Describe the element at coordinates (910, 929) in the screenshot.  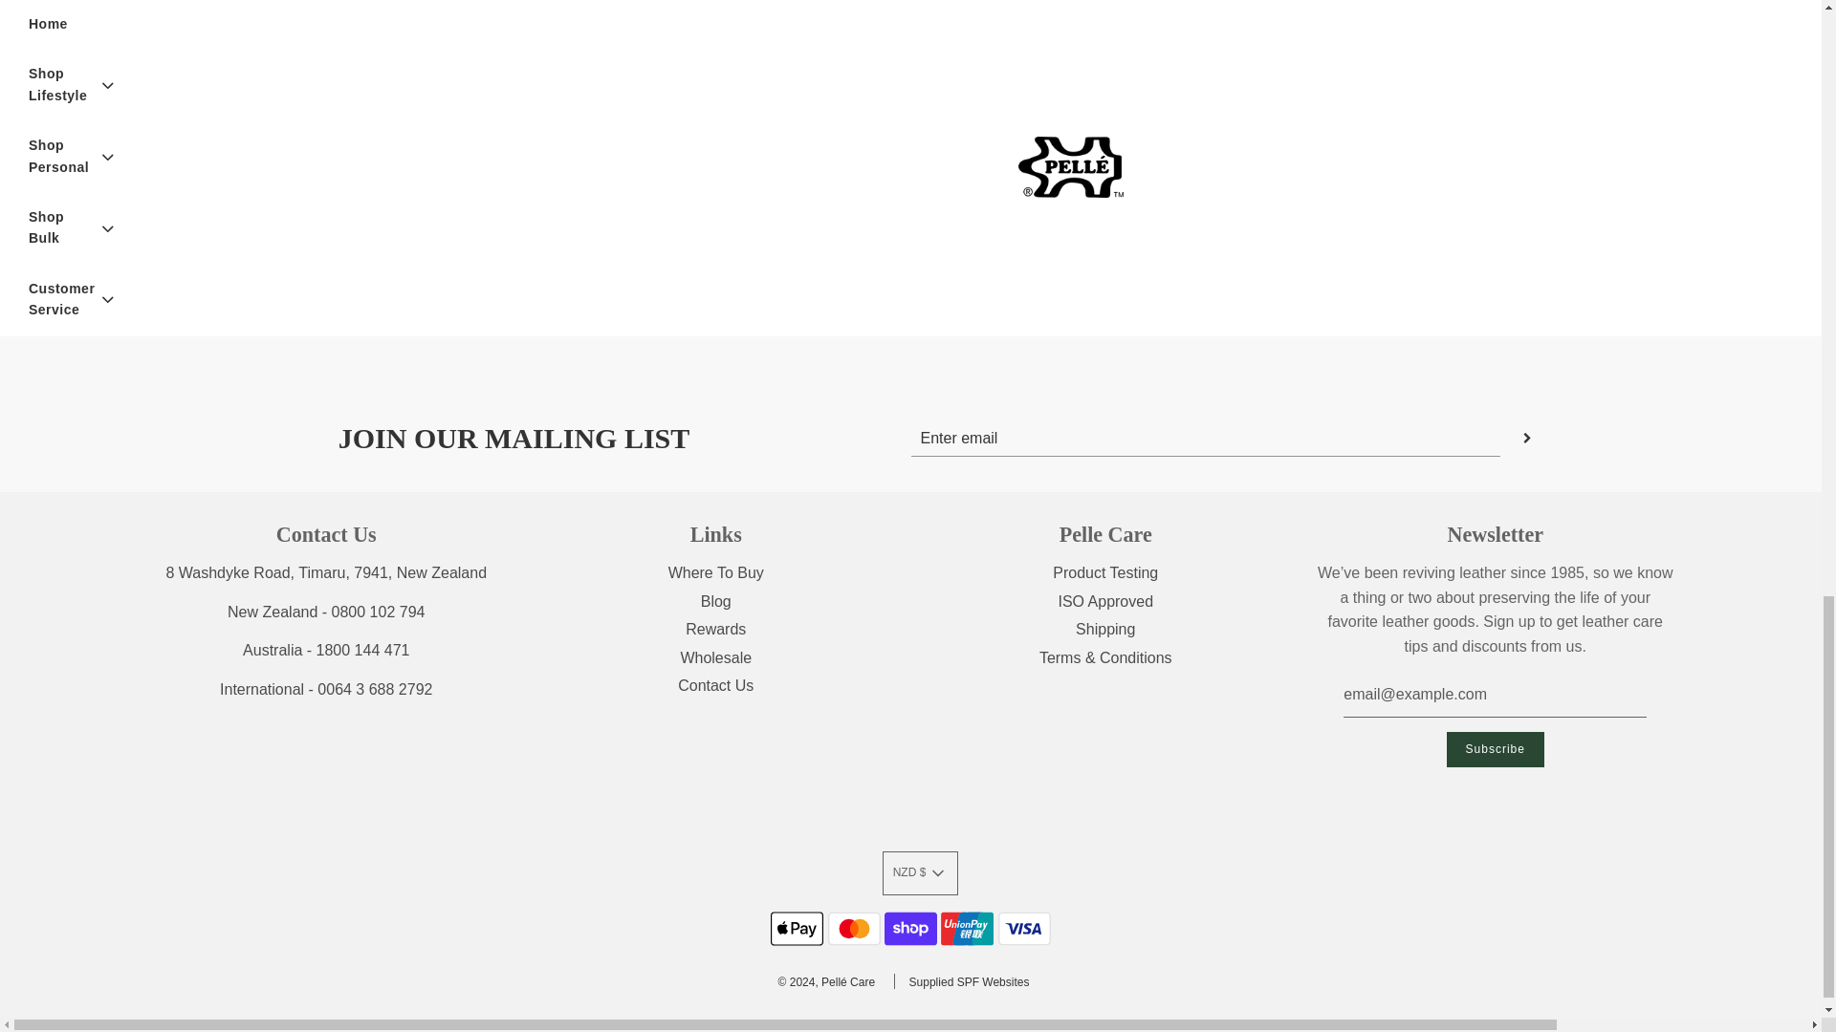
I see `Shop Pay` at that location.